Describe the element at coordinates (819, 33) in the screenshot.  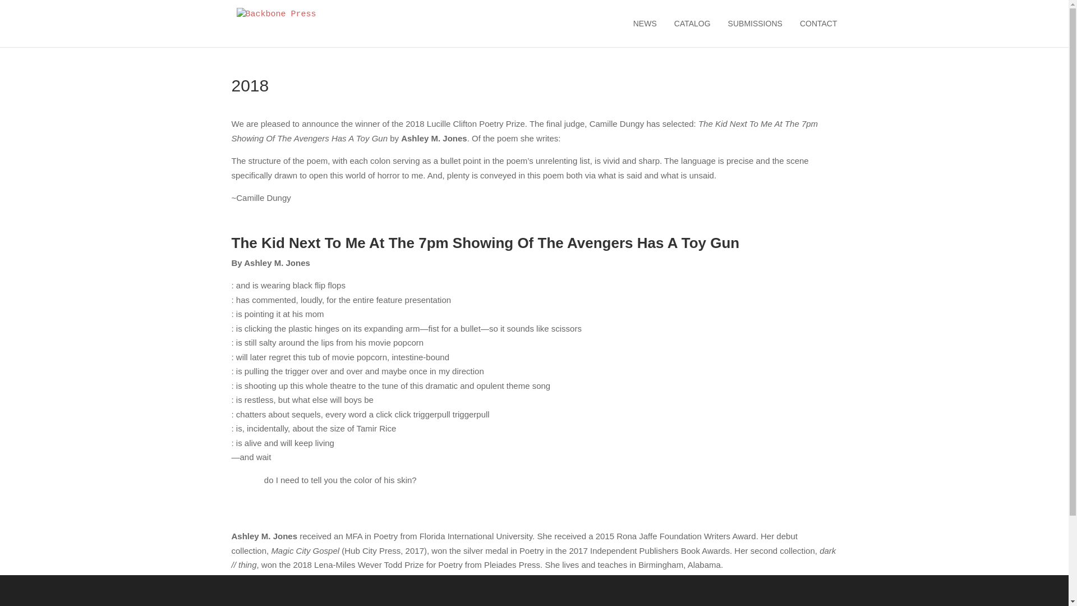
I see `CONTACT` at that location.